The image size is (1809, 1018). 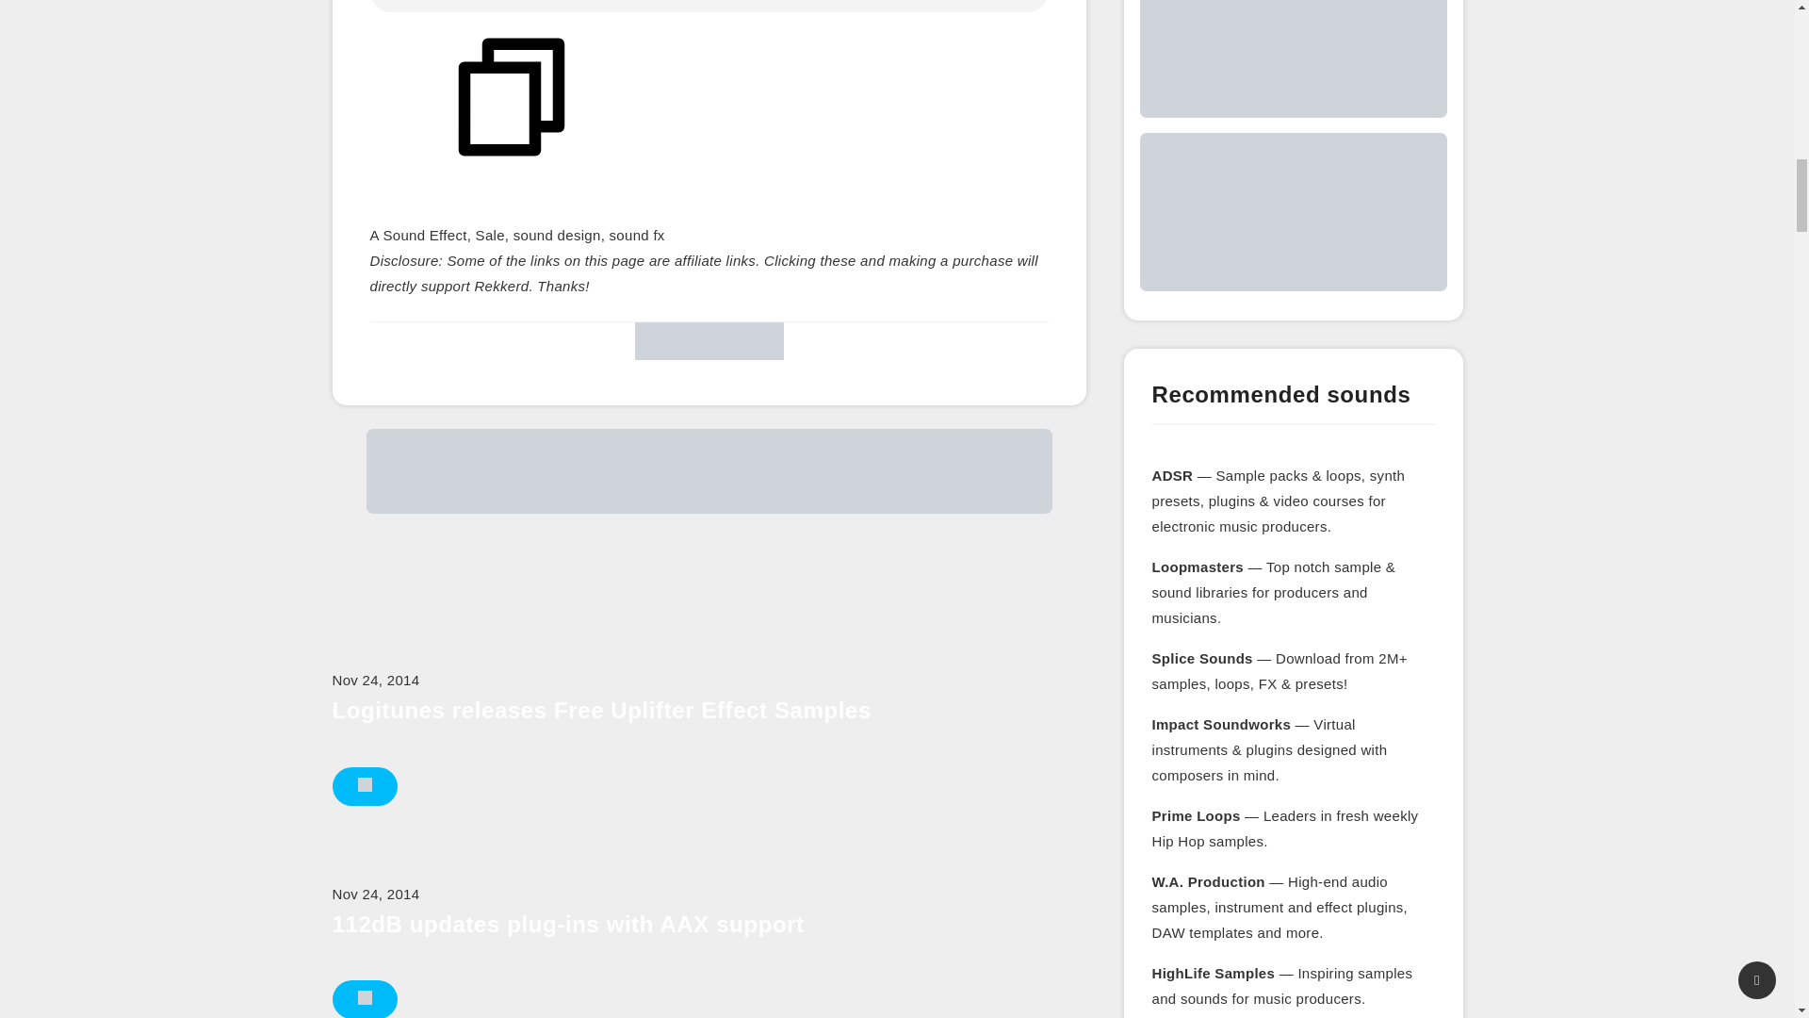 What do you see at coordinates (490, 235) in the screenshot?
I see `Sale` at bounding box center [490, 235].